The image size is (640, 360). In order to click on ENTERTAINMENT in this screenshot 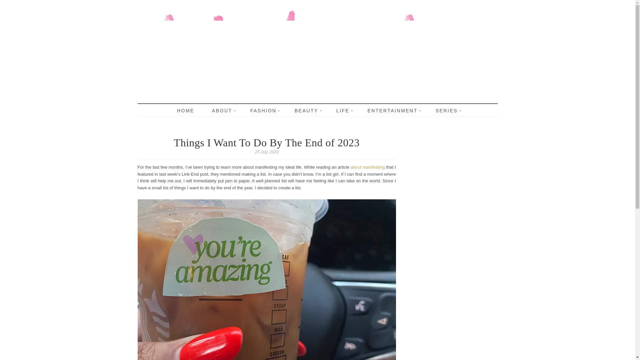, I will do `click(393, 111)`.